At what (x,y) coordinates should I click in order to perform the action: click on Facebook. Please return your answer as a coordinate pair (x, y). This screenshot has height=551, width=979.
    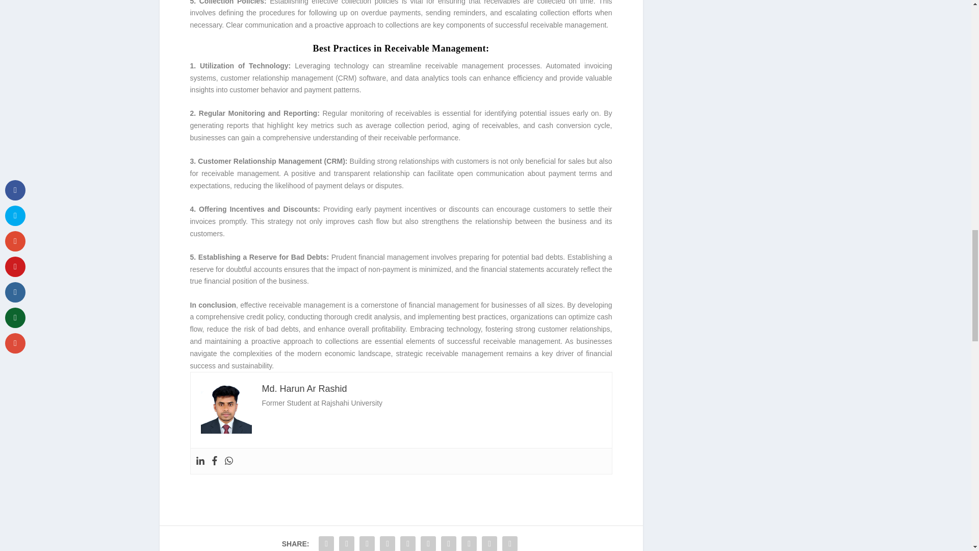
    Looking at the image, I should click on (215, 461).